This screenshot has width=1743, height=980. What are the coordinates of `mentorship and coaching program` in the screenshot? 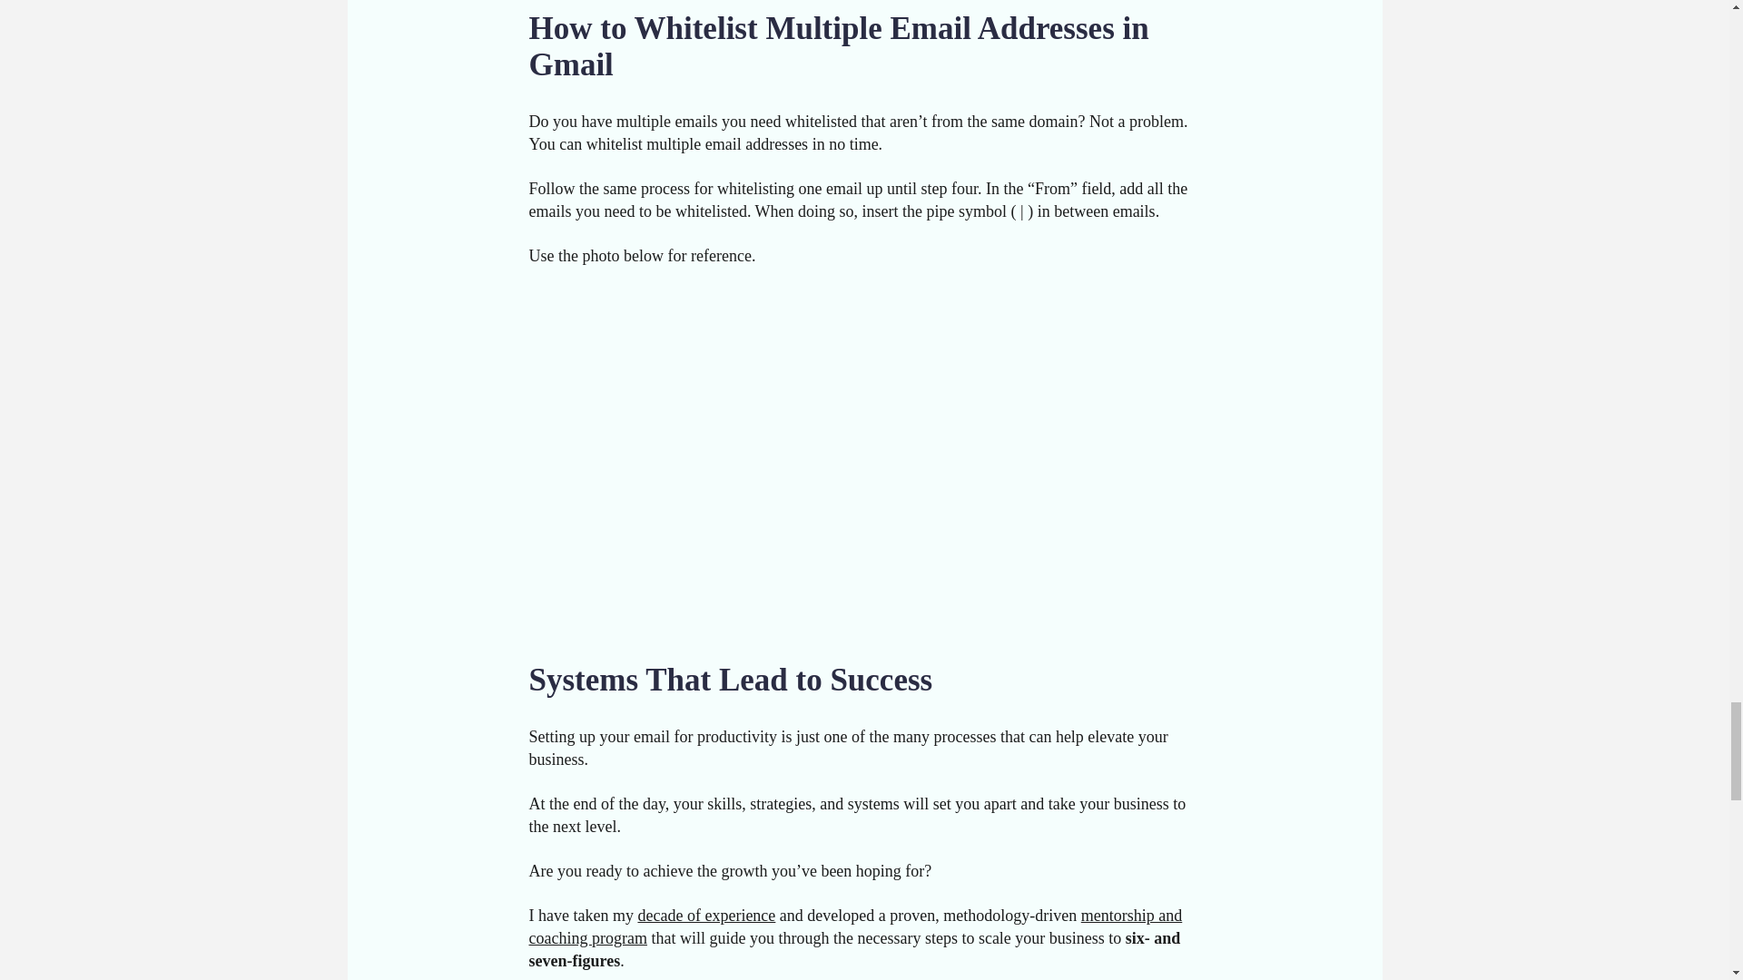 It's located at (854, 927).